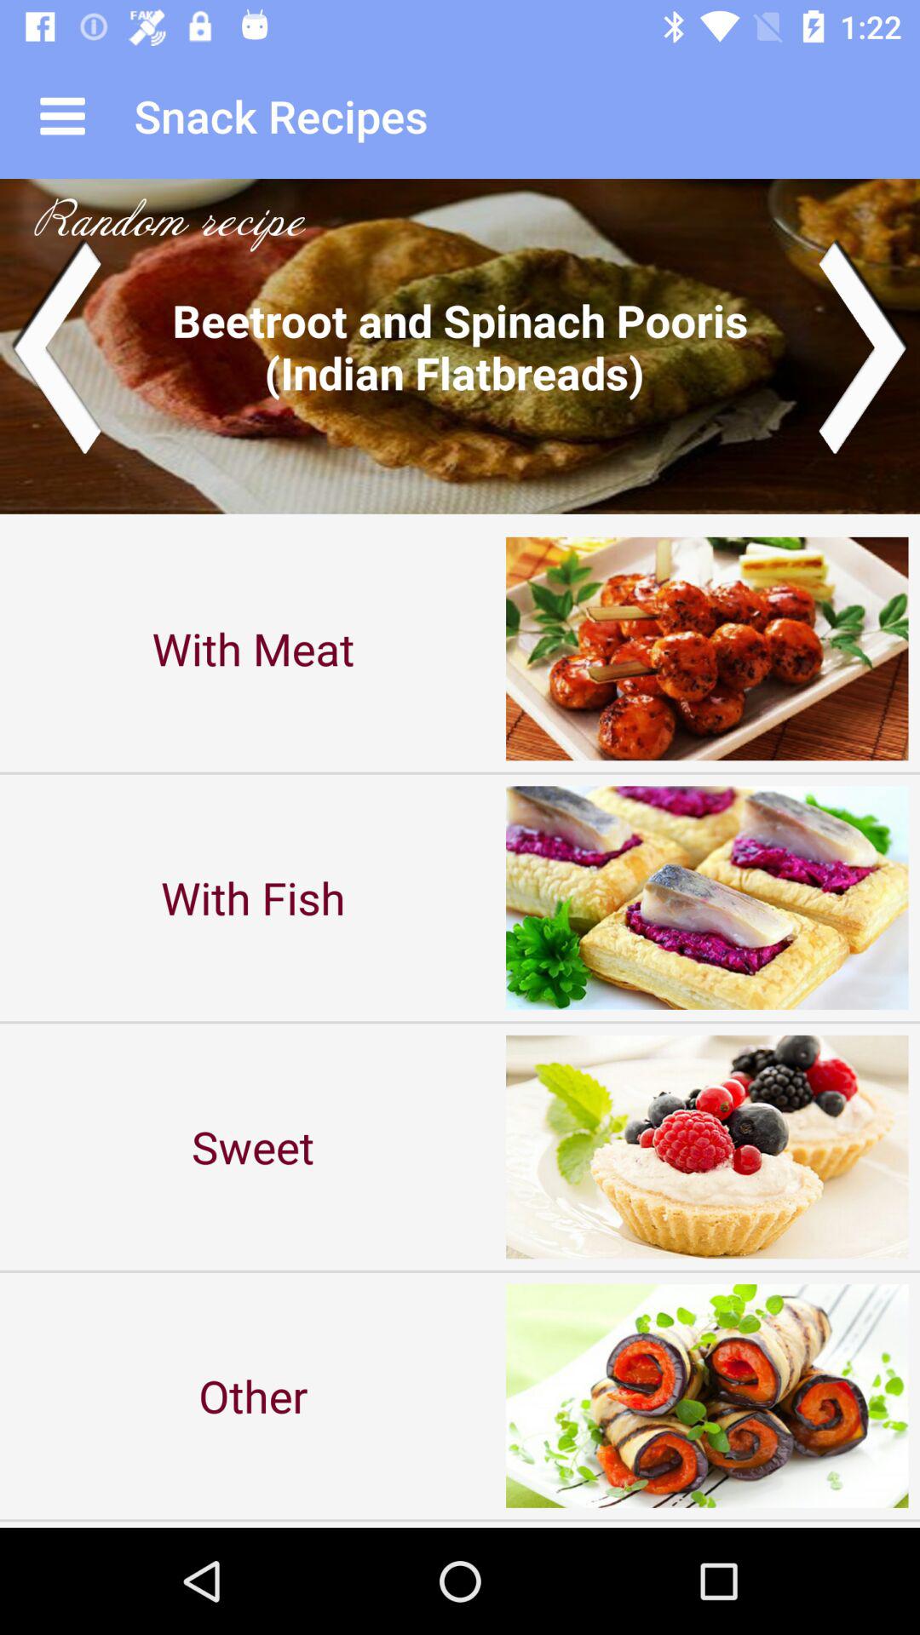  Describe the element at coordinates (864, 346) in the screenshot. I see `forward` at that location.